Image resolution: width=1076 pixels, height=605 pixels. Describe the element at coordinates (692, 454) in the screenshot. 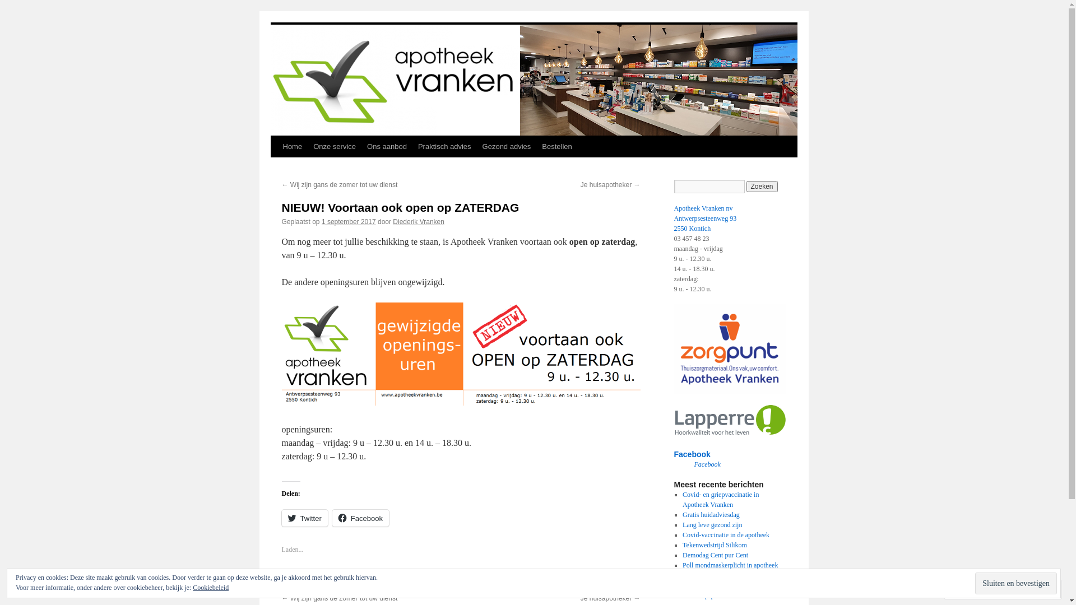

I see `Facebook` at that location.